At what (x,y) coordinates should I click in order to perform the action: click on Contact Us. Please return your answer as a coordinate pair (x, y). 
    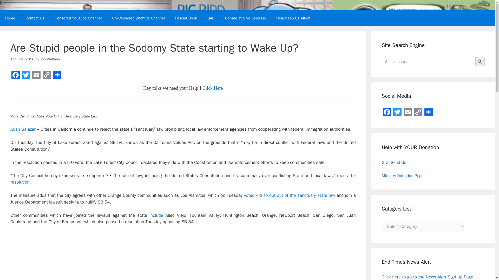
    Looking at the image, I should click on (35, 18).